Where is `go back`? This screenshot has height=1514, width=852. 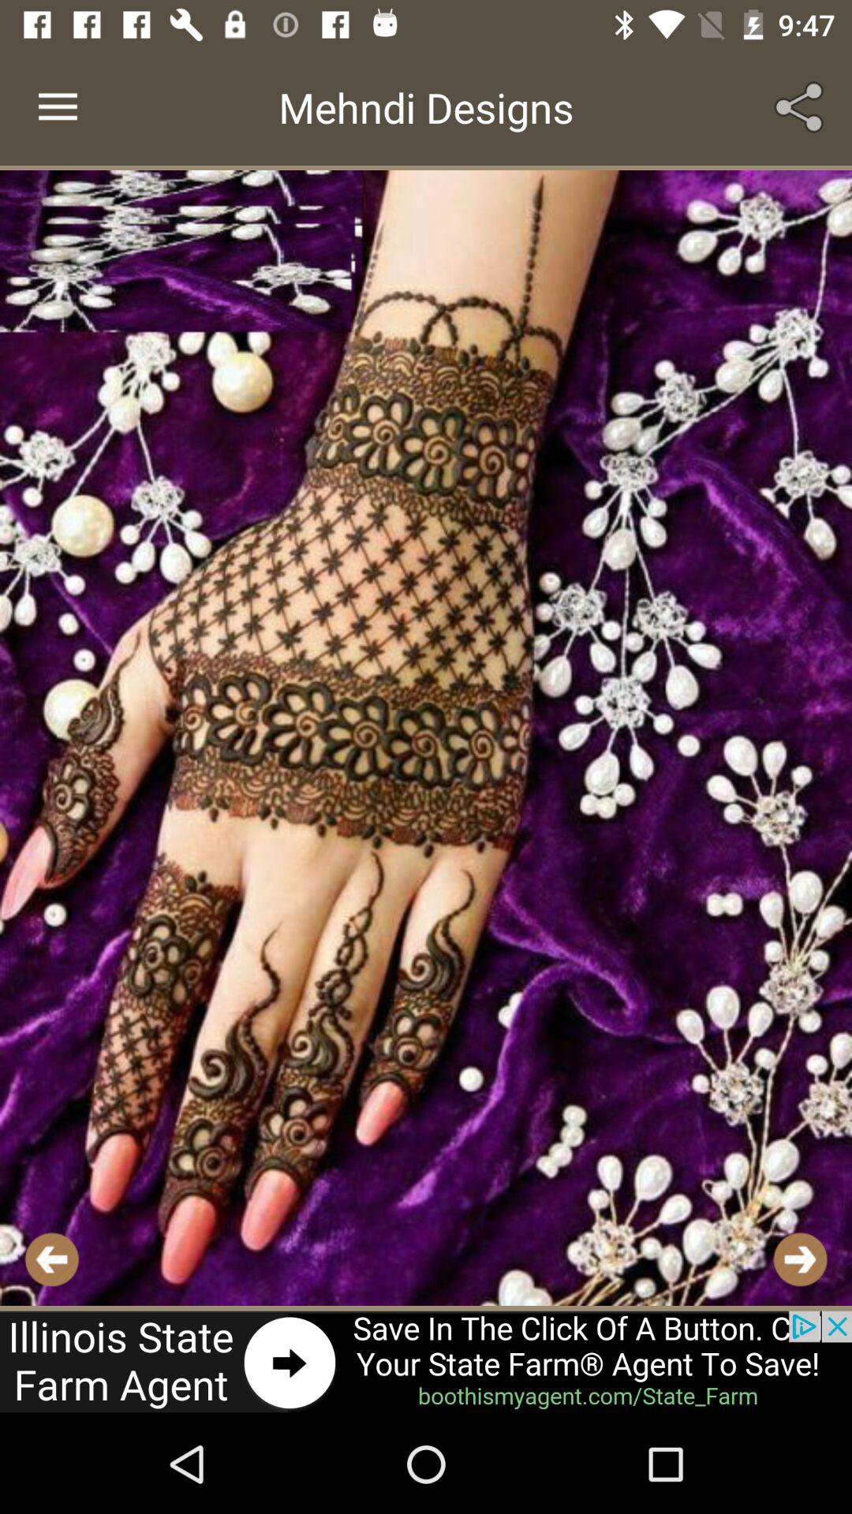 go back is located at coordinates (52, 1259).